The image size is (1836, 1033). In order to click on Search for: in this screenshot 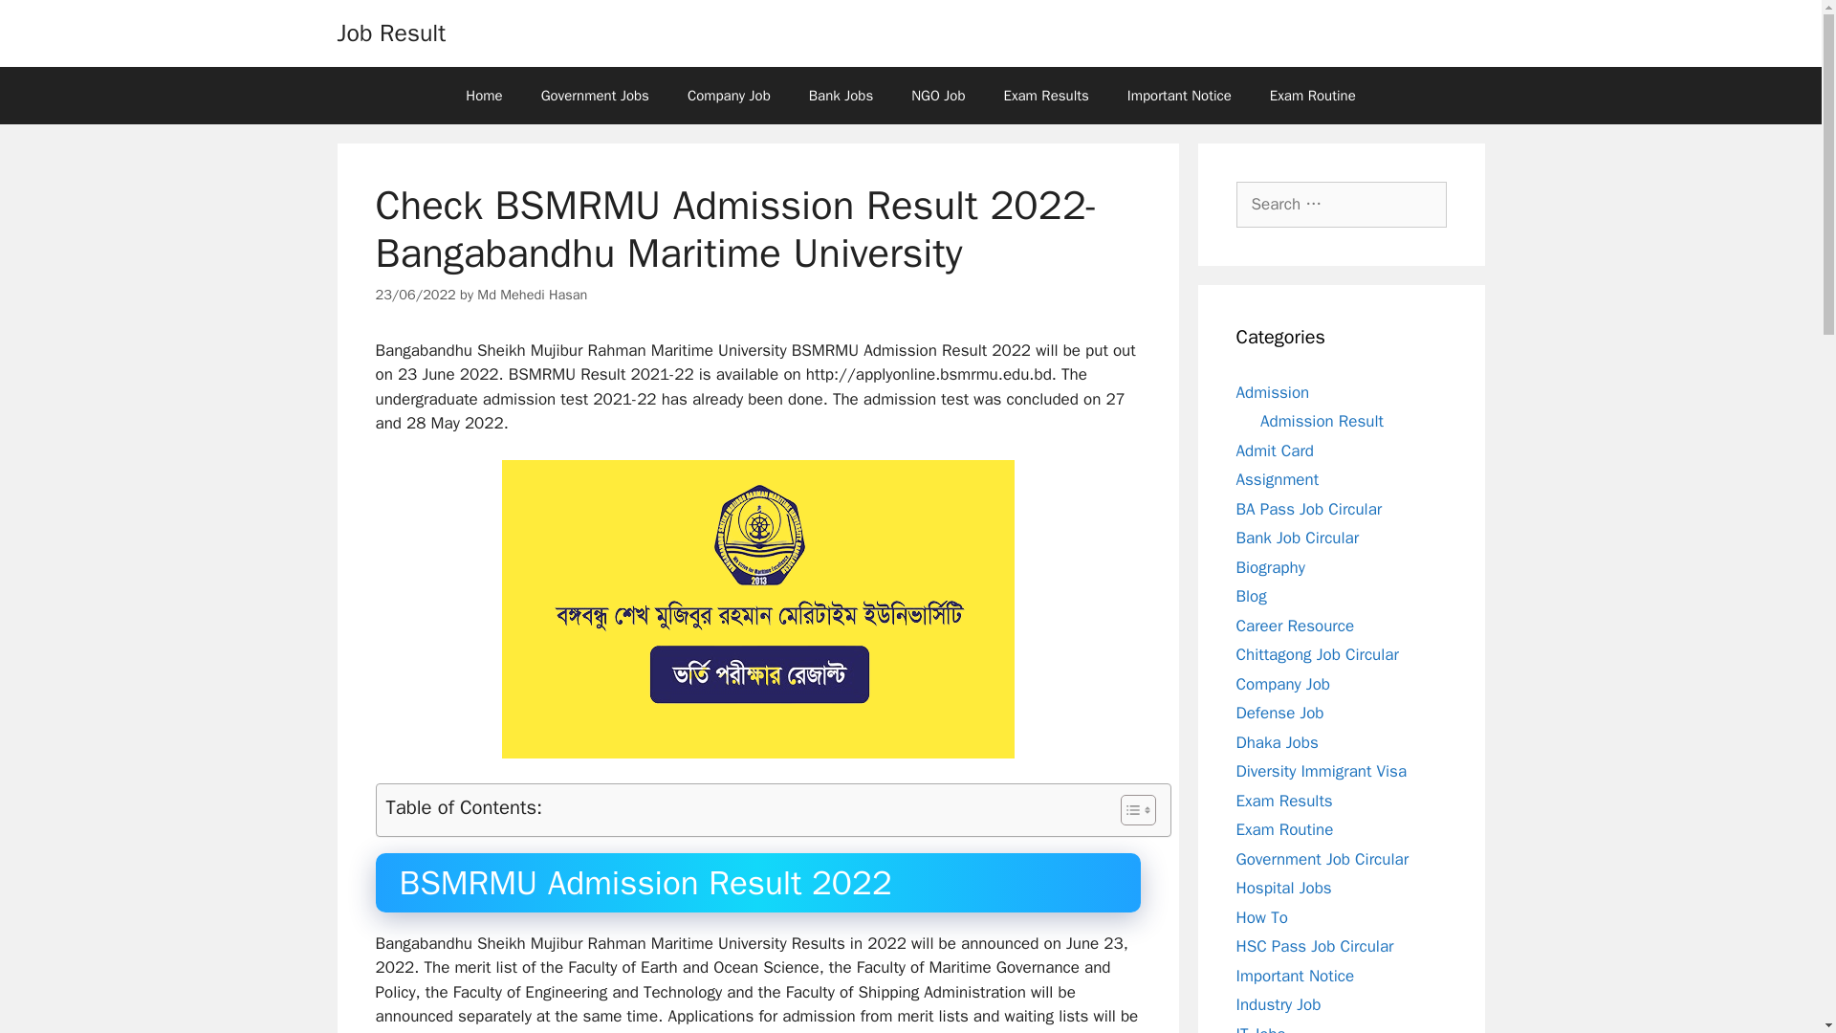, I will do `click(1341, 205)`.